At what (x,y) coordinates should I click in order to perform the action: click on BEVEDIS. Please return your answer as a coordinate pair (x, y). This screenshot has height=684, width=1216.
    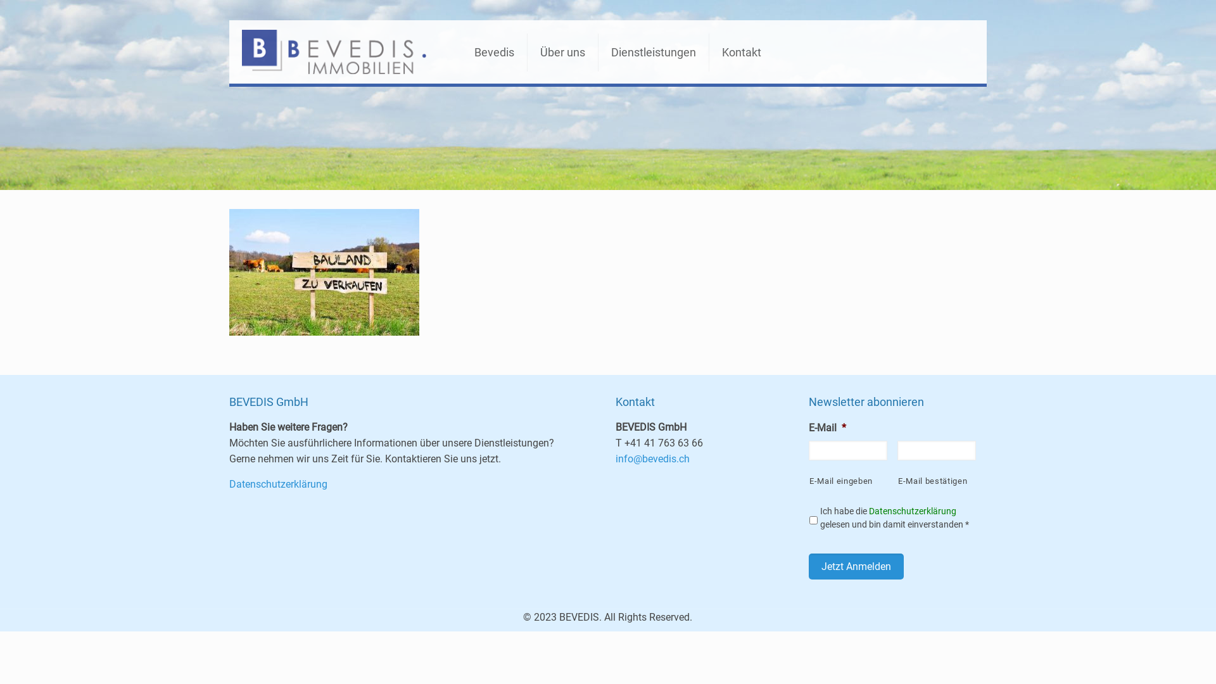
    Looking at the image, I should click on (334, 52).